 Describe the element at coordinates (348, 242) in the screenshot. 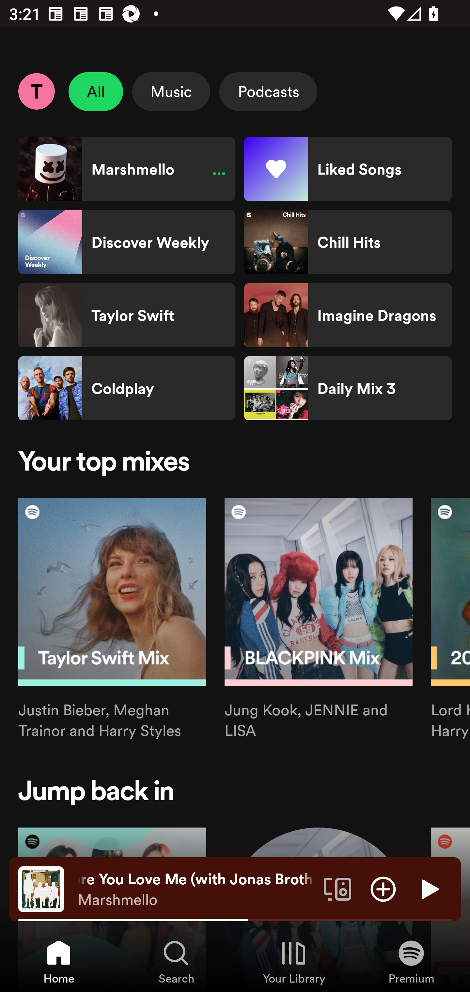

I see `Chill Hits Shortcut Chill Hits` at that location.